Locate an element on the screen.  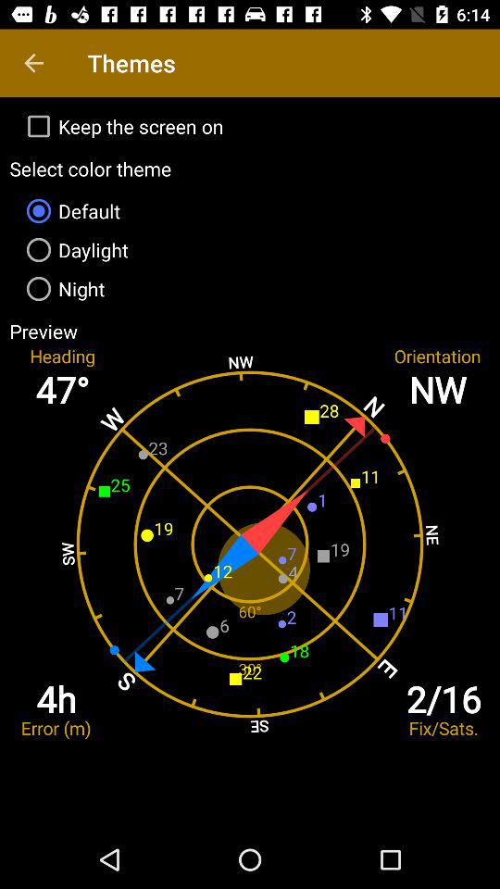
turn off the item below default is located at coordinates (250, 250).